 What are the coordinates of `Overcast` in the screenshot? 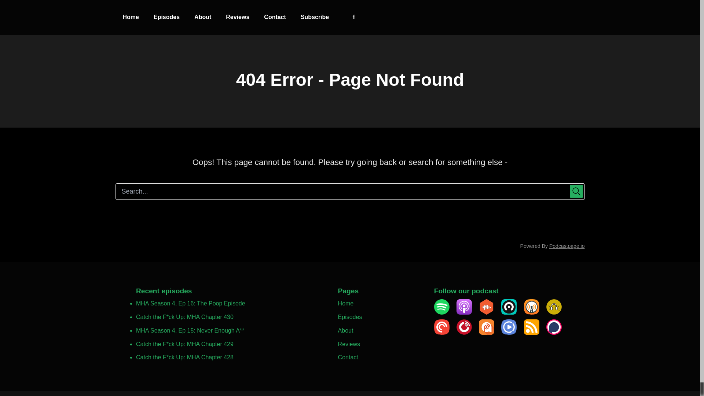 It's located at (531, 312).